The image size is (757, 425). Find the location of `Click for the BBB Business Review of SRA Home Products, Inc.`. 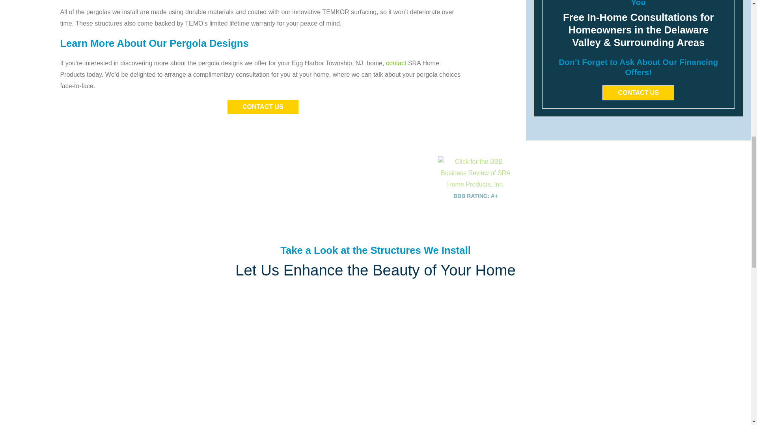

Click for the BBB Business Review of SRA Home Products, Inc. is located at coordinates (475, 186).